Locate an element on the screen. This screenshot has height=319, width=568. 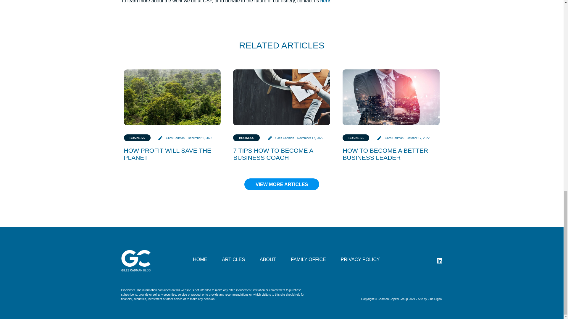
HOME is located at coordinates (200, 259).